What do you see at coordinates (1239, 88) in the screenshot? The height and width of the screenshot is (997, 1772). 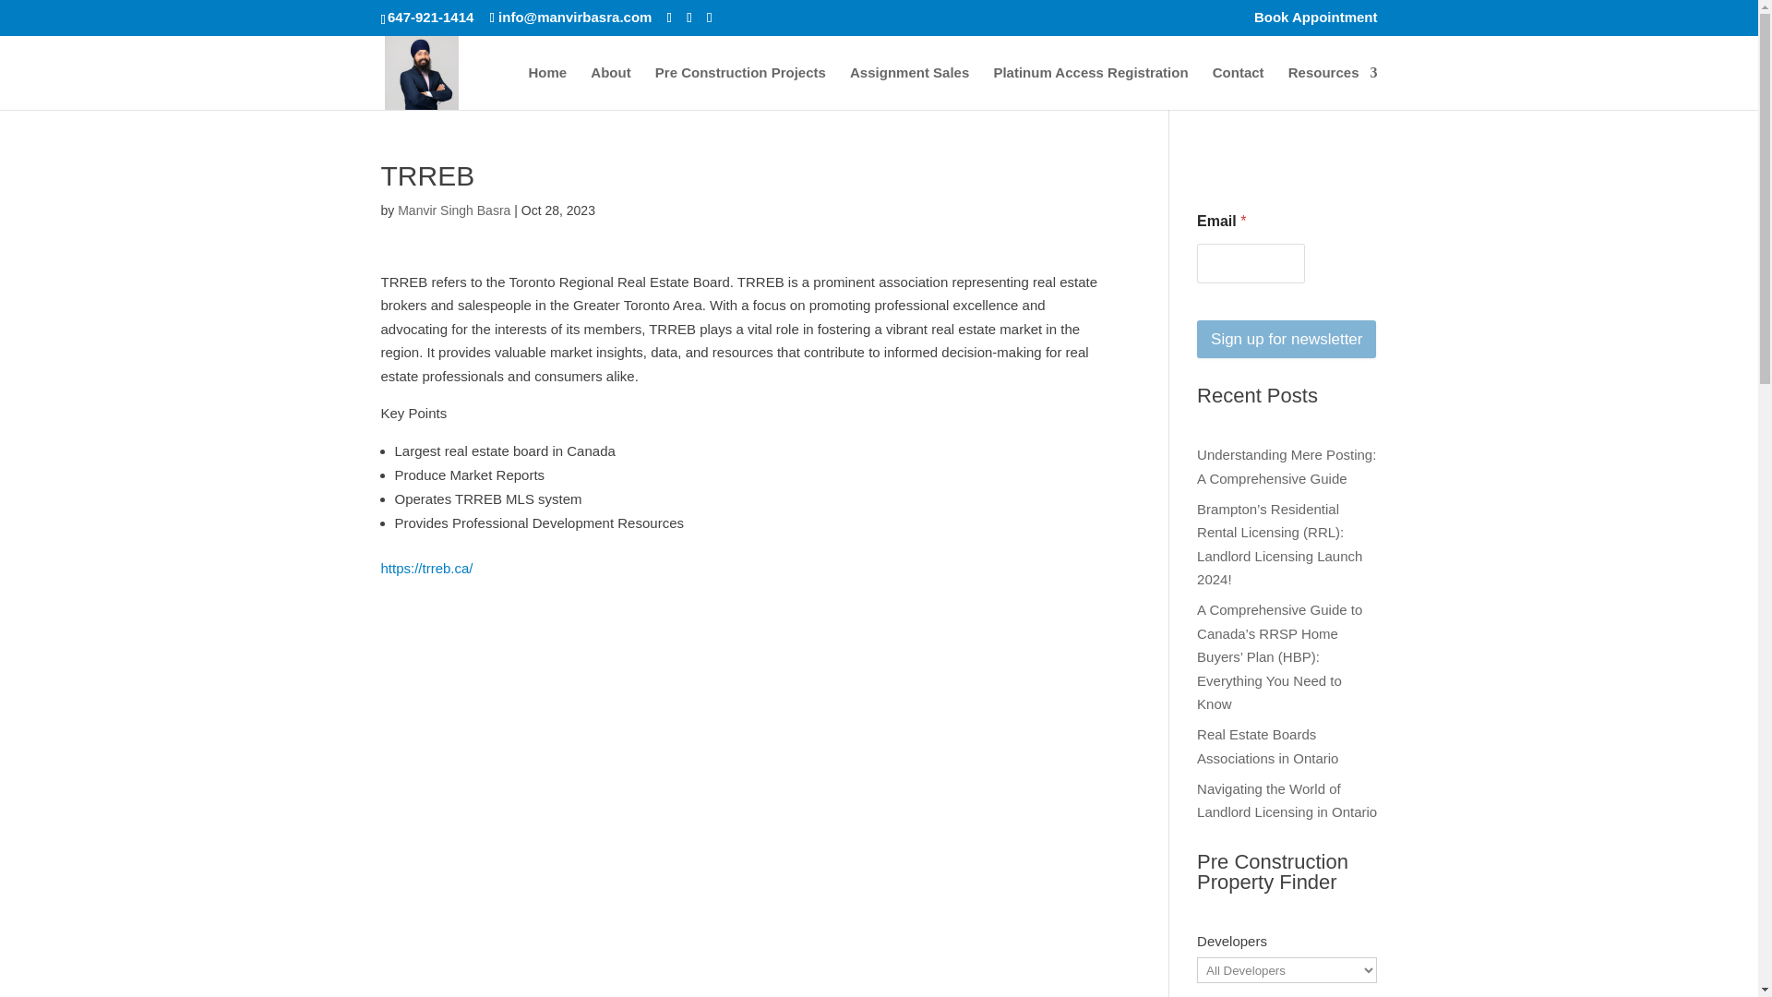 I see `Contact` at bounding box center [1239, 88].